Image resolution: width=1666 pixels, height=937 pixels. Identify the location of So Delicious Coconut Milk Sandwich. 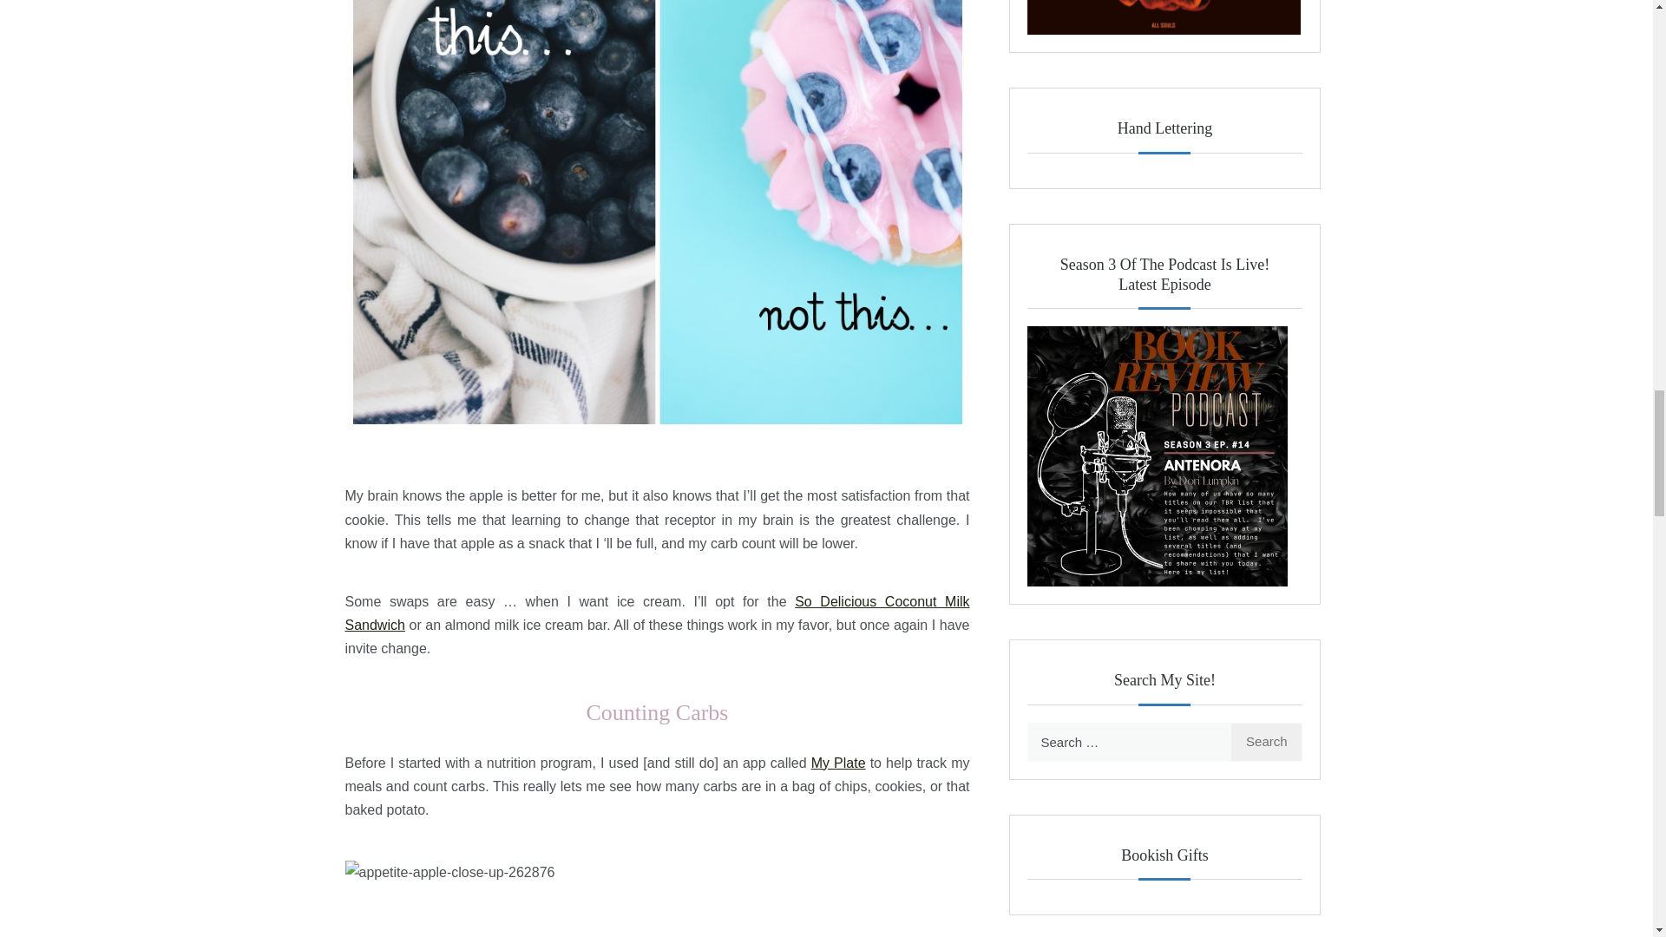
(657, 613).